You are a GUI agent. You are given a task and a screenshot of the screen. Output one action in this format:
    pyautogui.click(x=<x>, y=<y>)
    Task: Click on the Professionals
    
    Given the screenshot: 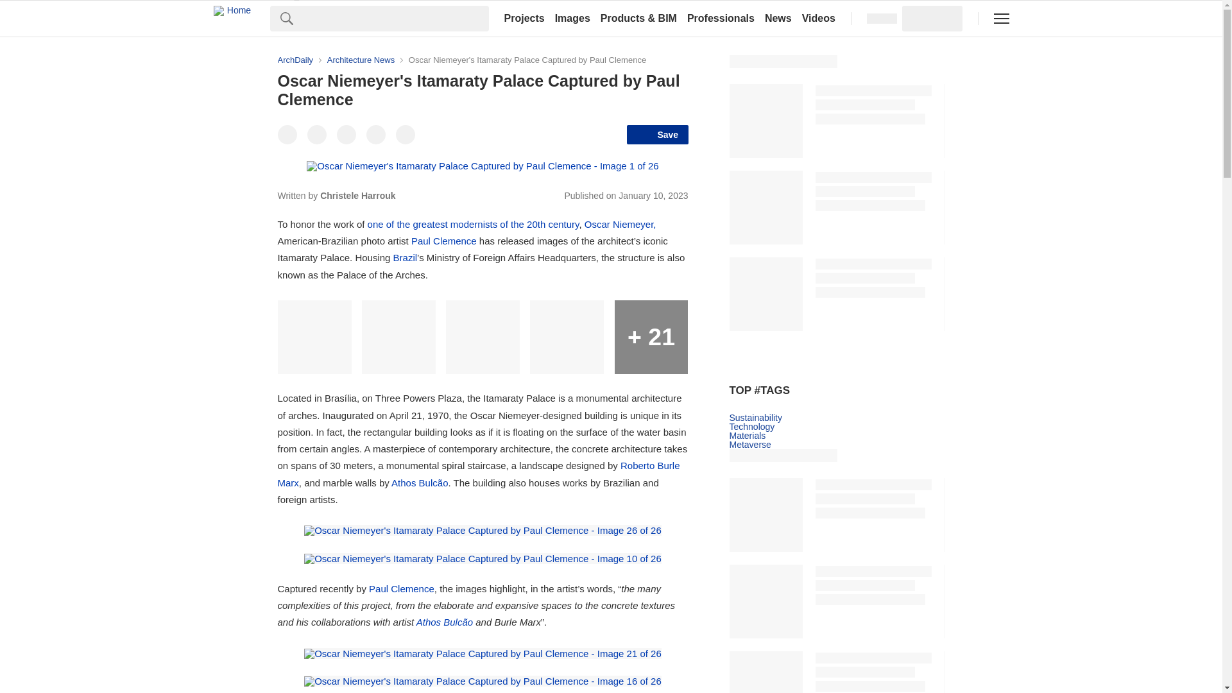 What is the action you would take?
    pyautogui.click(x=721, y=18)
    